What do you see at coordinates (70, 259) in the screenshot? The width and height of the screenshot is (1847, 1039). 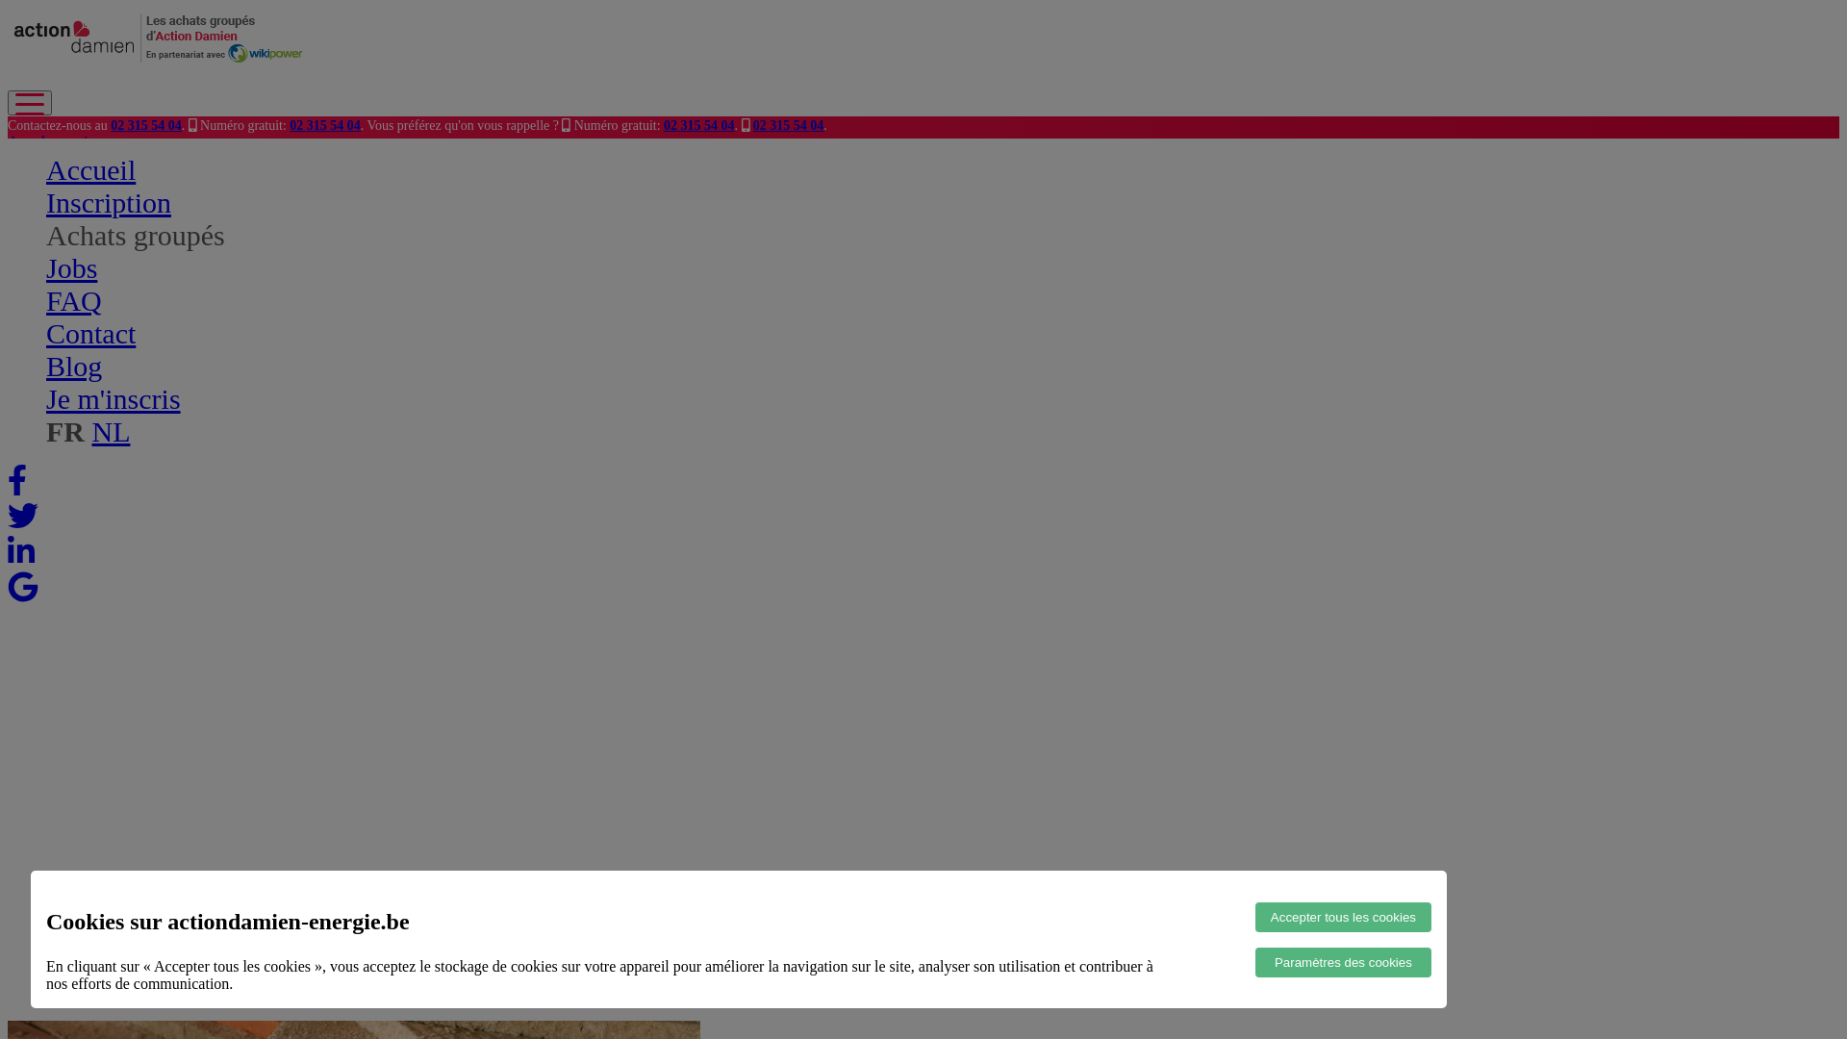 I see `Accueil` at bounding box center [70, 259].